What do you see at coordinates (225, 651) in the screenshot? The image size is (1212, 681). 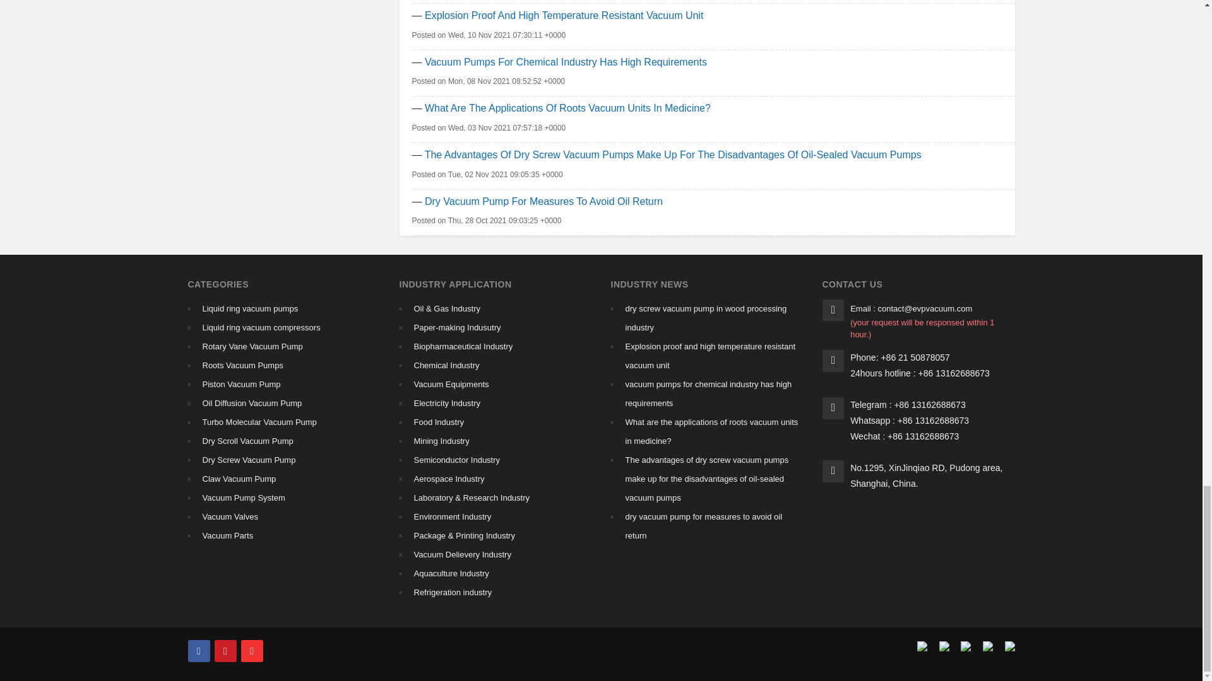 I see `PInterest` at bounding box center [225, 651].